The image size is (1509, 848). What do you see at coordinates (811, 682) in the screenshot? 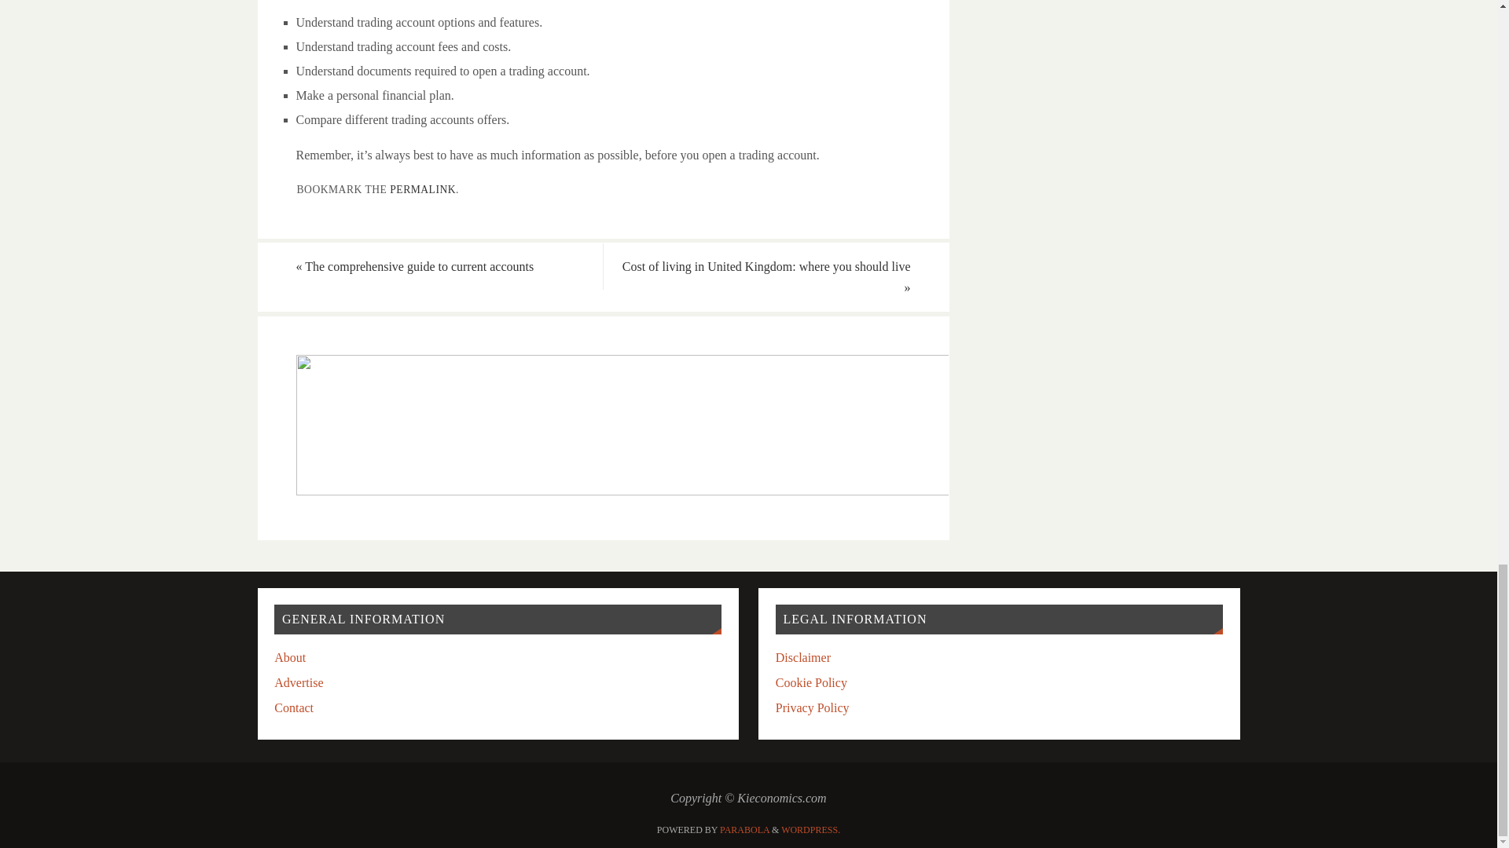
I see `Cookie Policy` at bounding box center [811, 682].